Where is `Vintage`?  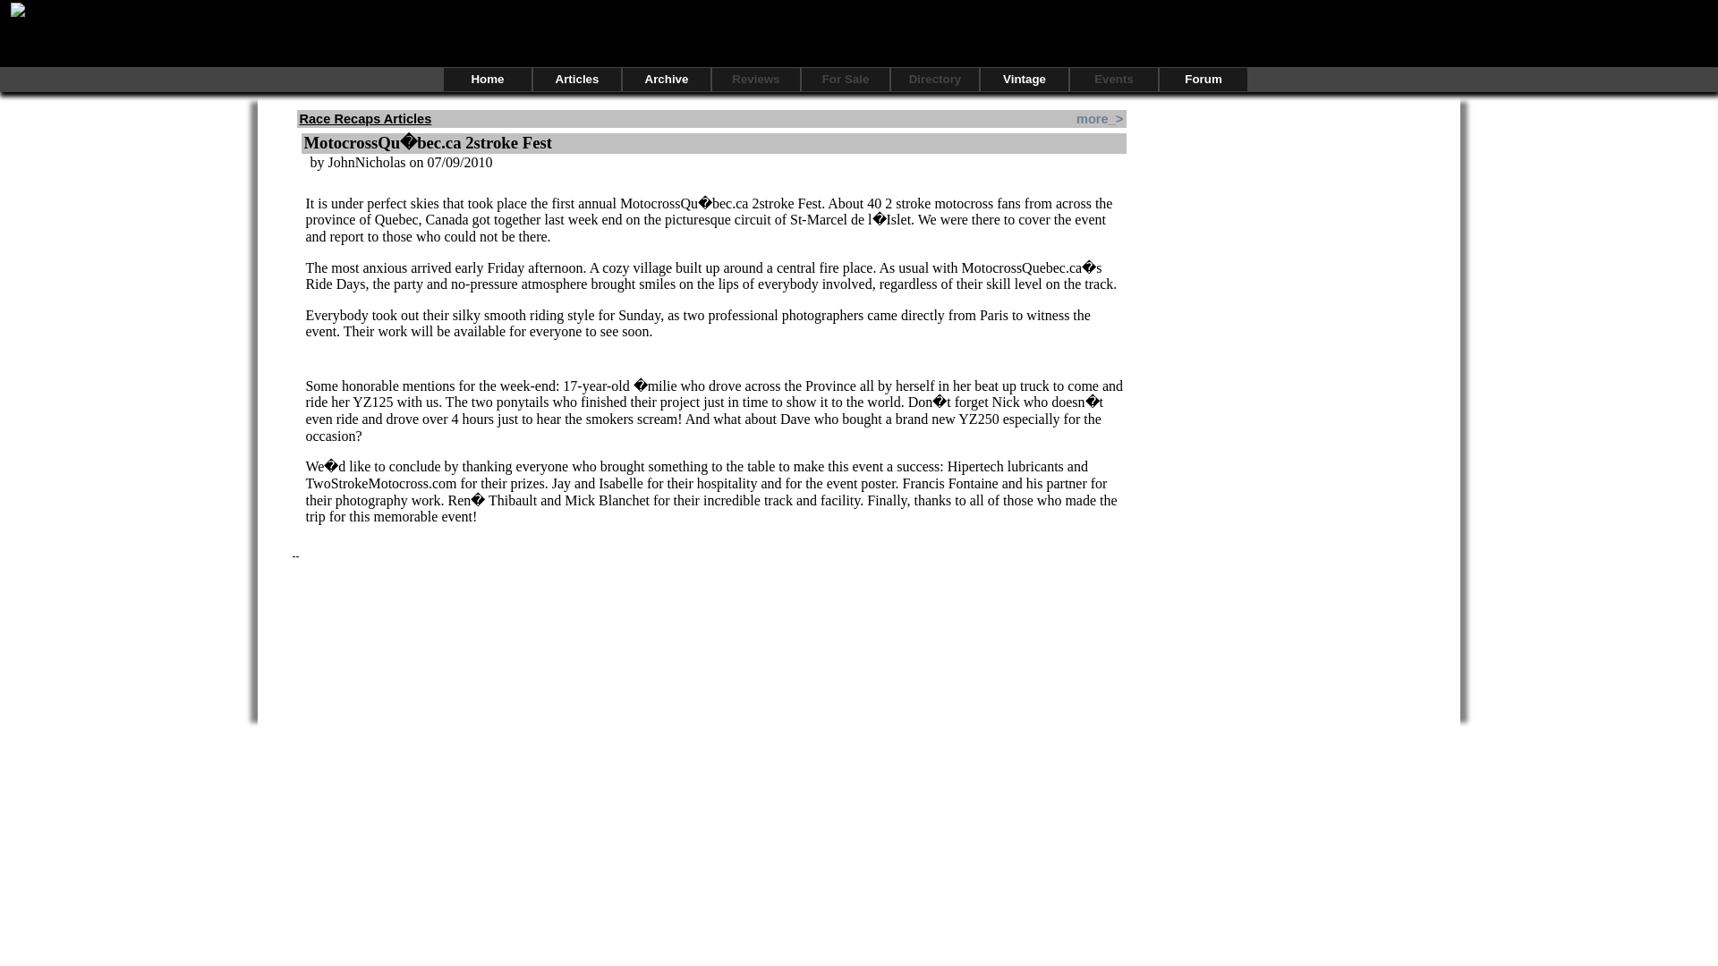 Vintage is located at coordinates (1025, 79).